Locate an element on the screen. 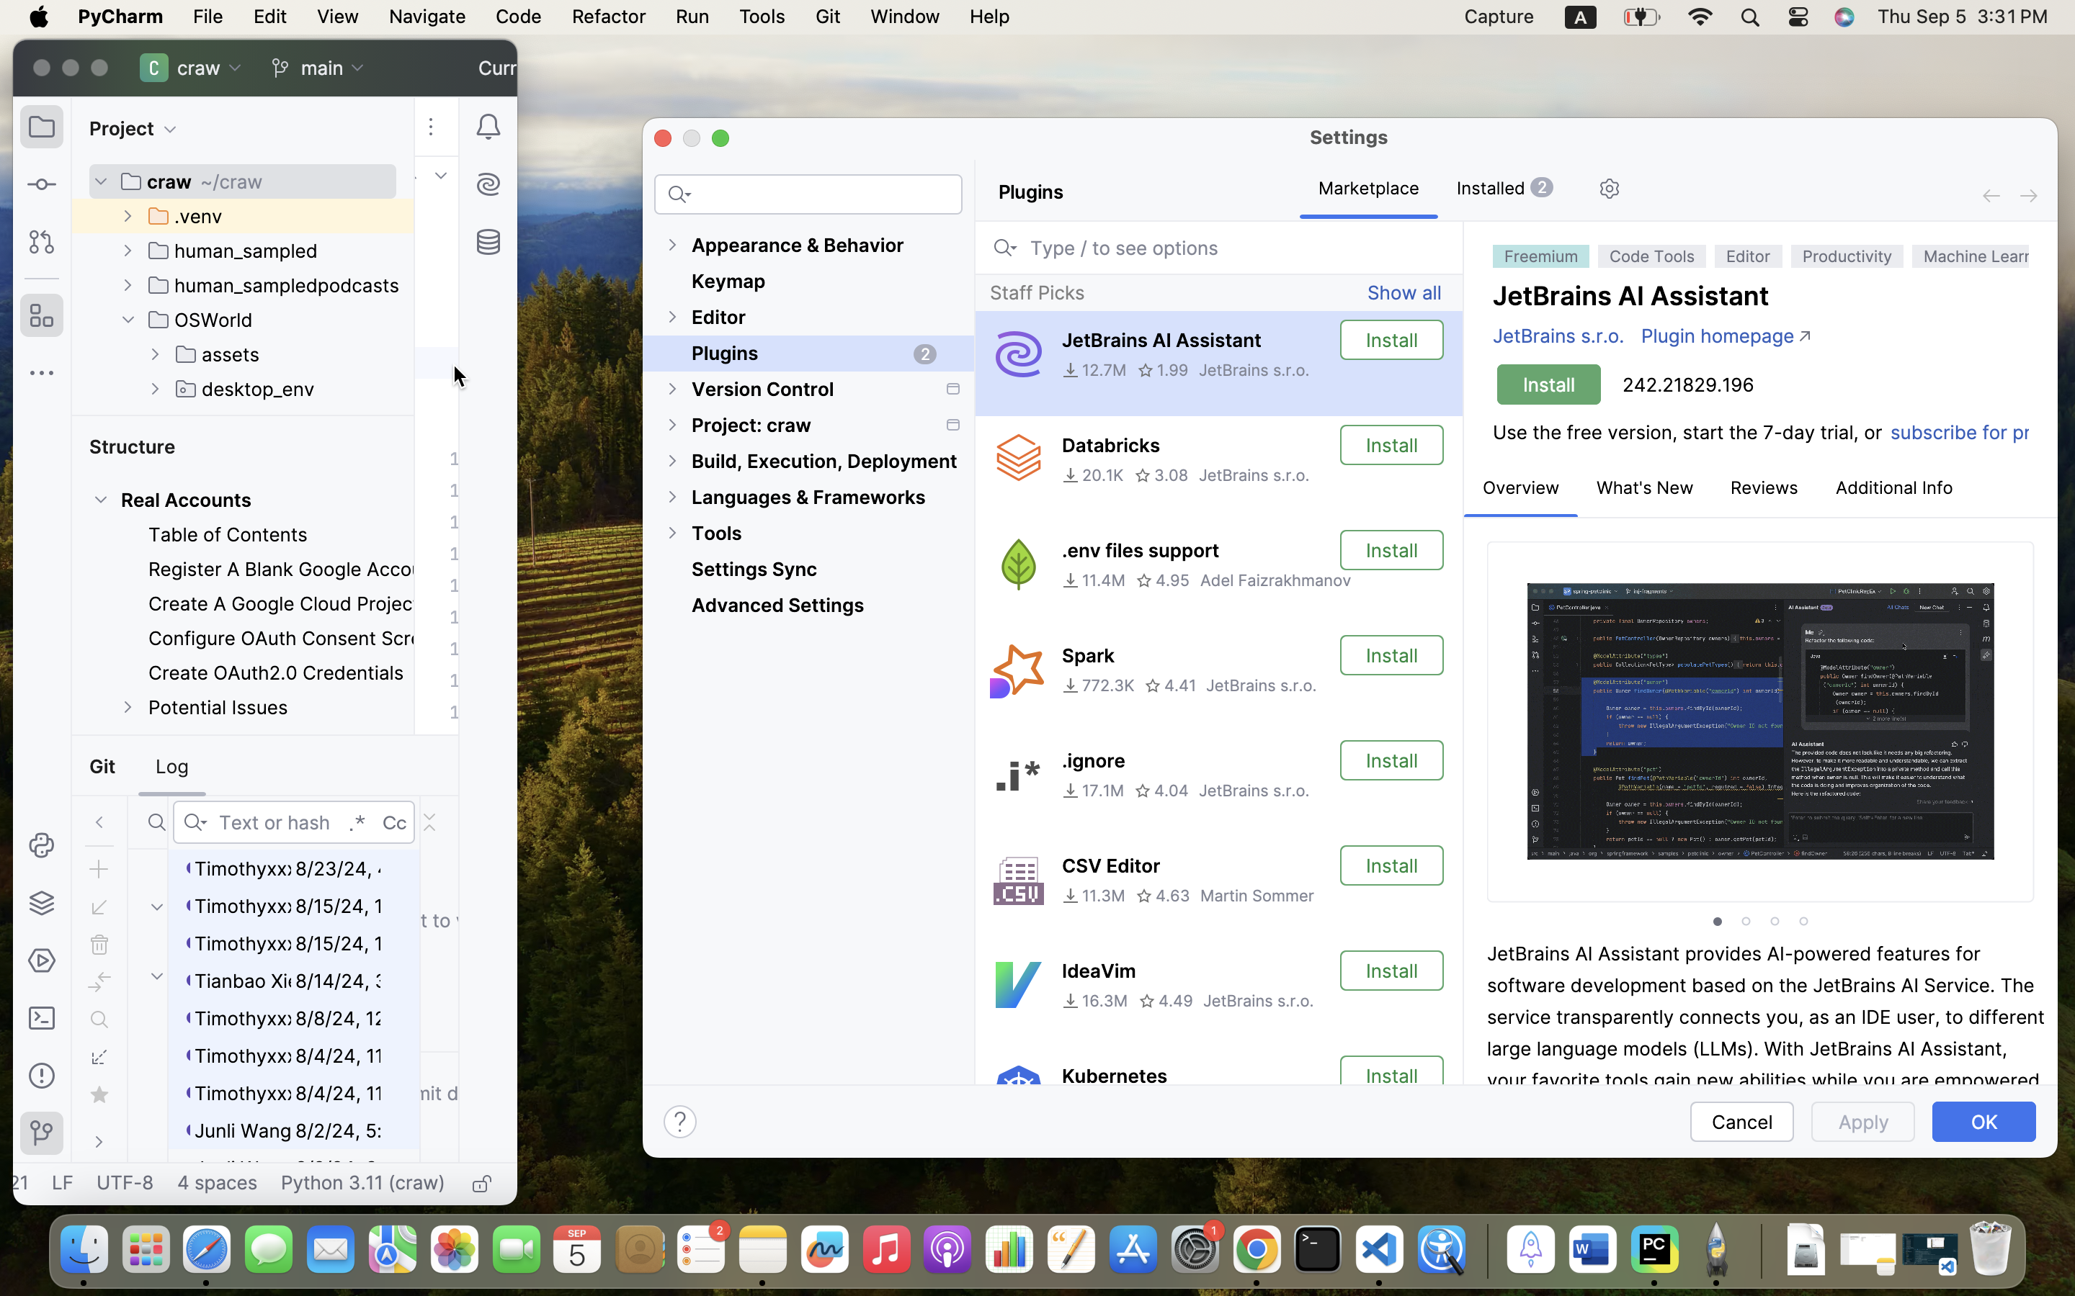 The height and width of the screenshot is (1296, 2075). 0 is located at coordinates (1894, 489).